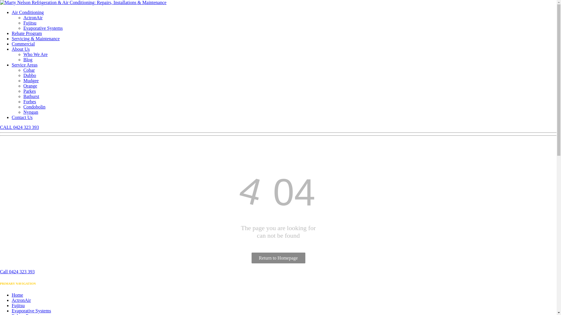 The height and width of the screenshot is (315, 561). What do you see at coordinates (30, 91) in the screenshot?
I see `Parkes` at bounding box center [30, 91].